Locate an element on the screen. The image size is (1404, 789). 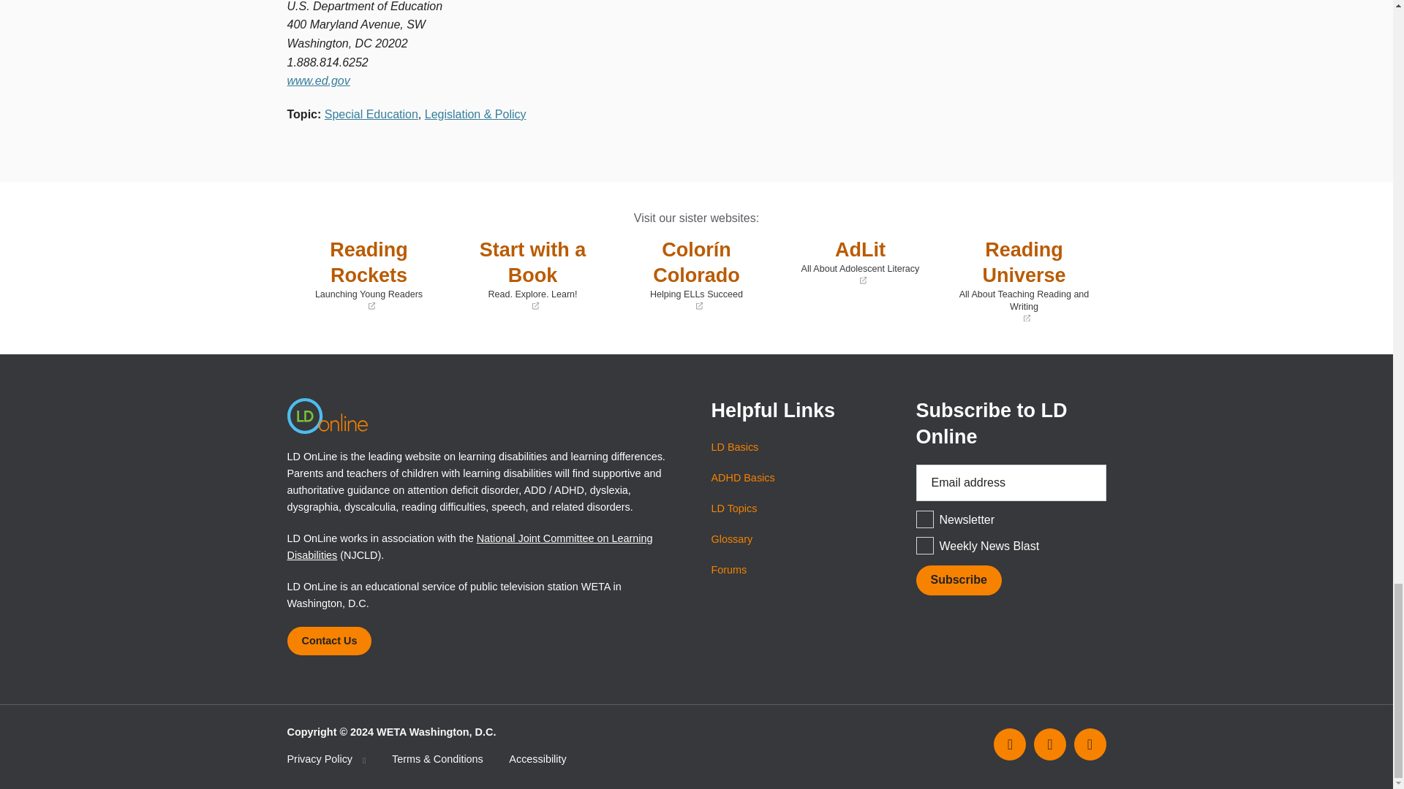
Subscribe is located at coordinates (958, 580).